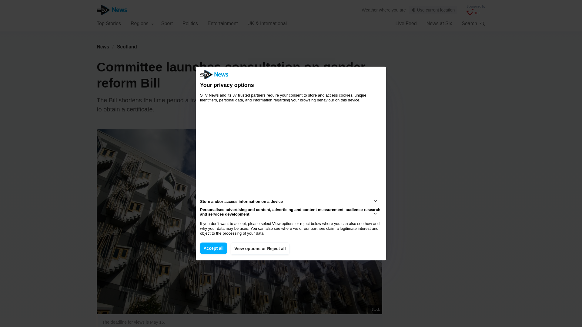  What do you see at coordinates (103, 47) in the screenshot?
I see `News` at bounding box center [103, 47].